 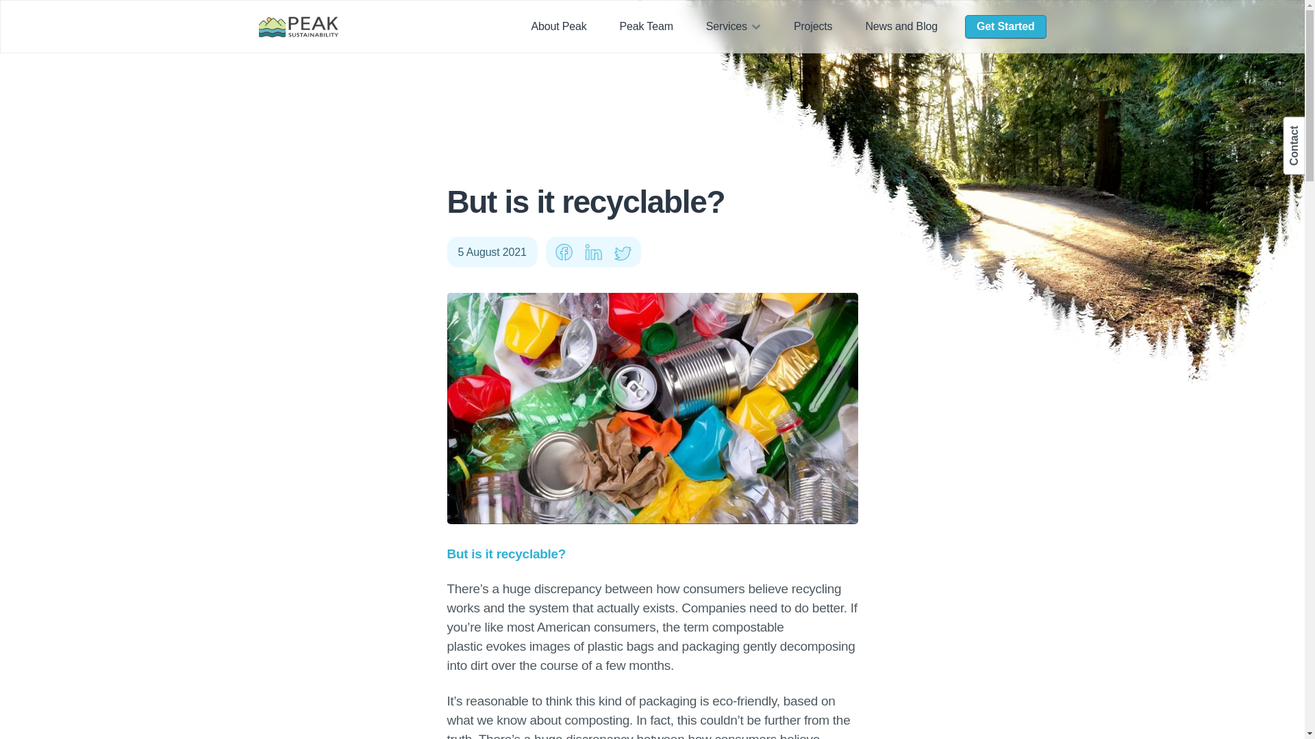 I want to click on 5 August 2021, so click(x=492, y=252).